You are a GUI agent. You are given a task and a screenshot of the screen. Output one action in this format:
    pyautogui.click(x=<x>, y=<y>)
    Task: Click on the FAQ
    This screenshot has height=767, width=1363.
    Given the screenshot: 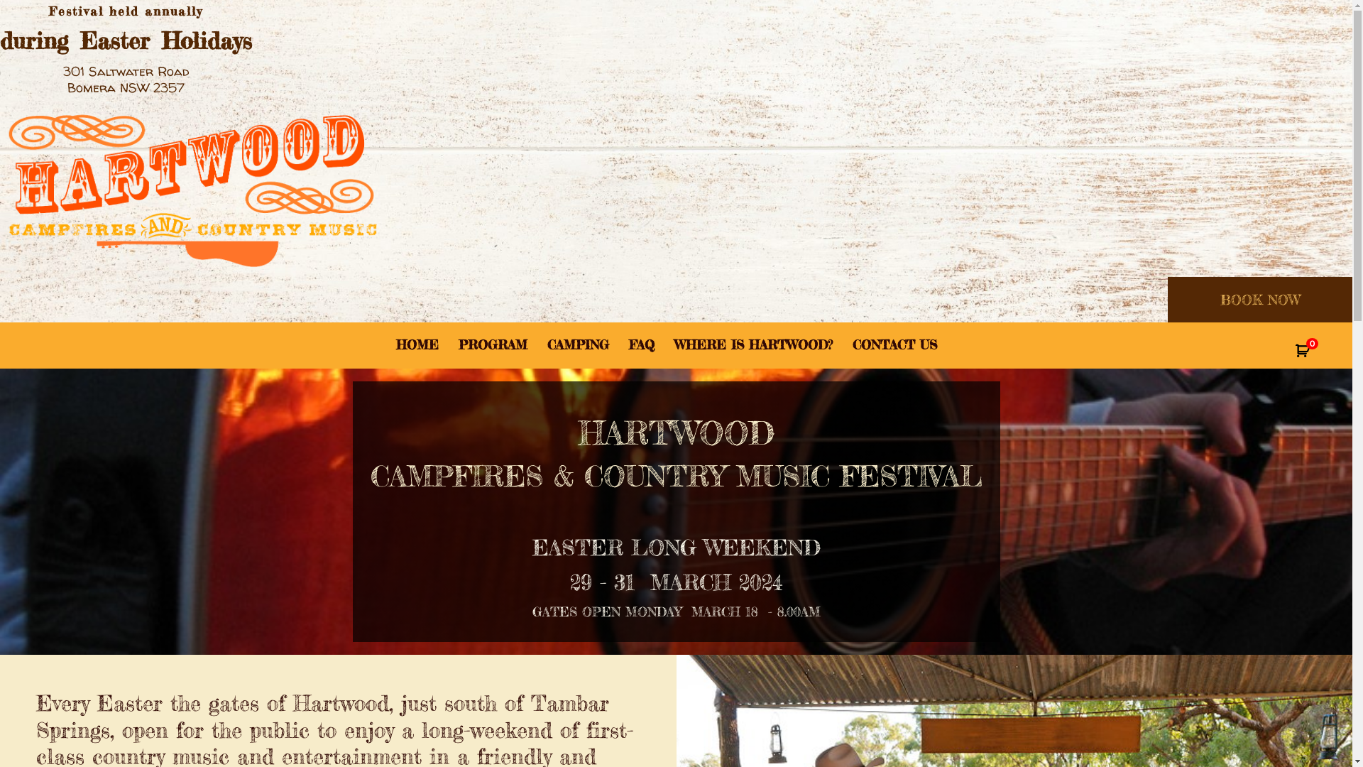 What is the action you would take?
    pyautogui.click(x=642, y=344)
    